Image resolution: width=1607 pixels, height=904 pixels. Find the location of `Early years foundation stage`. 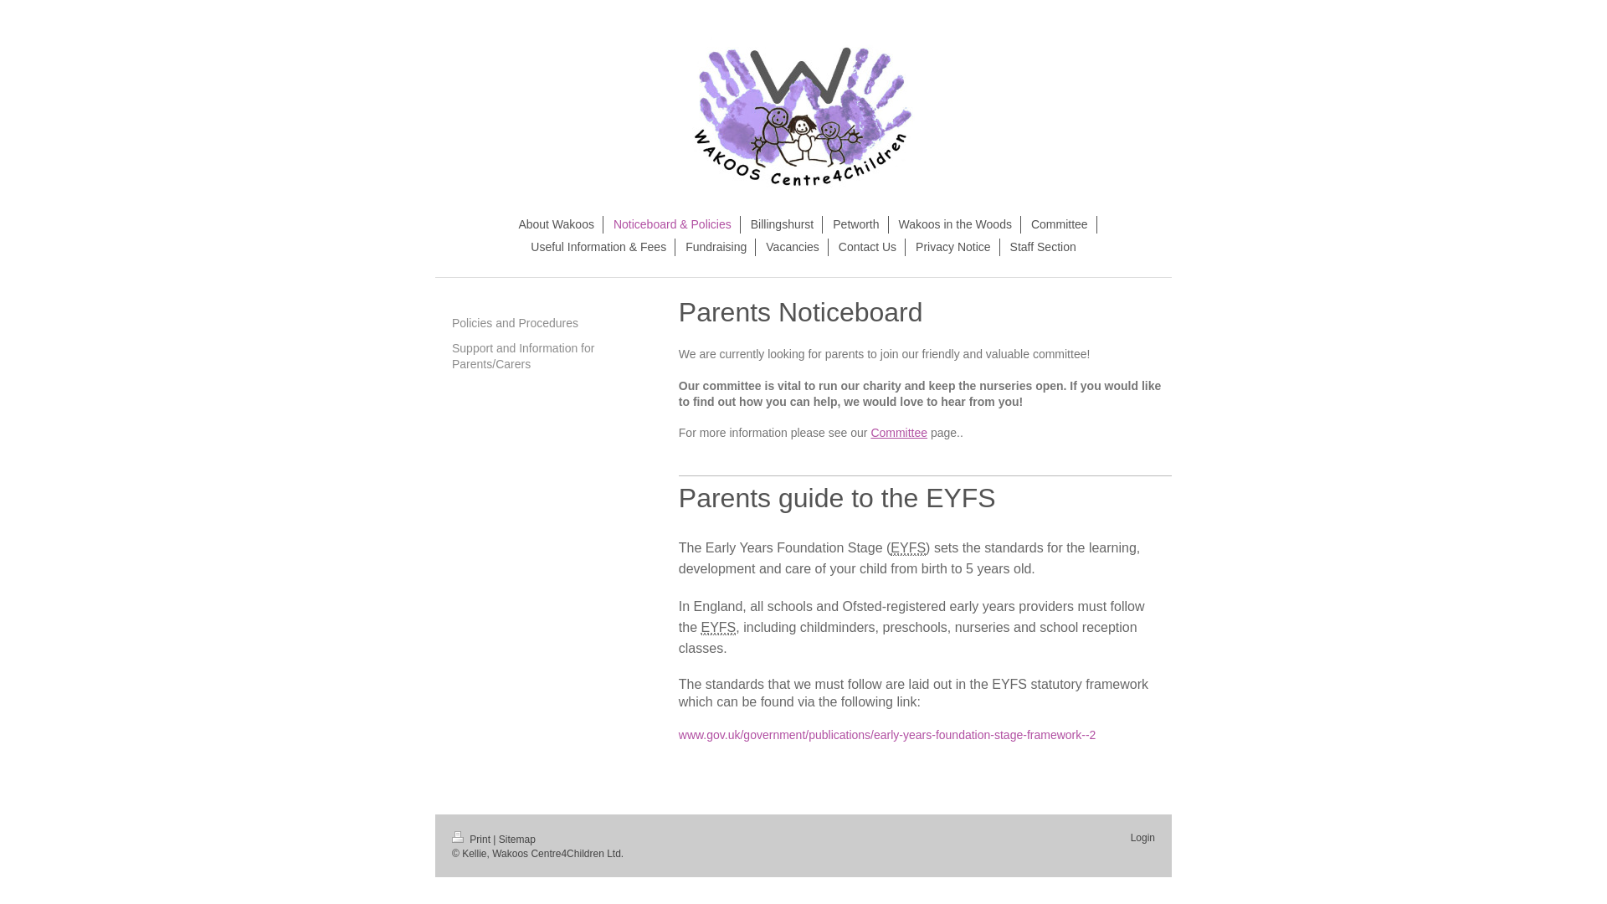

Early years foundation stage is located at coordinates (718, 628).